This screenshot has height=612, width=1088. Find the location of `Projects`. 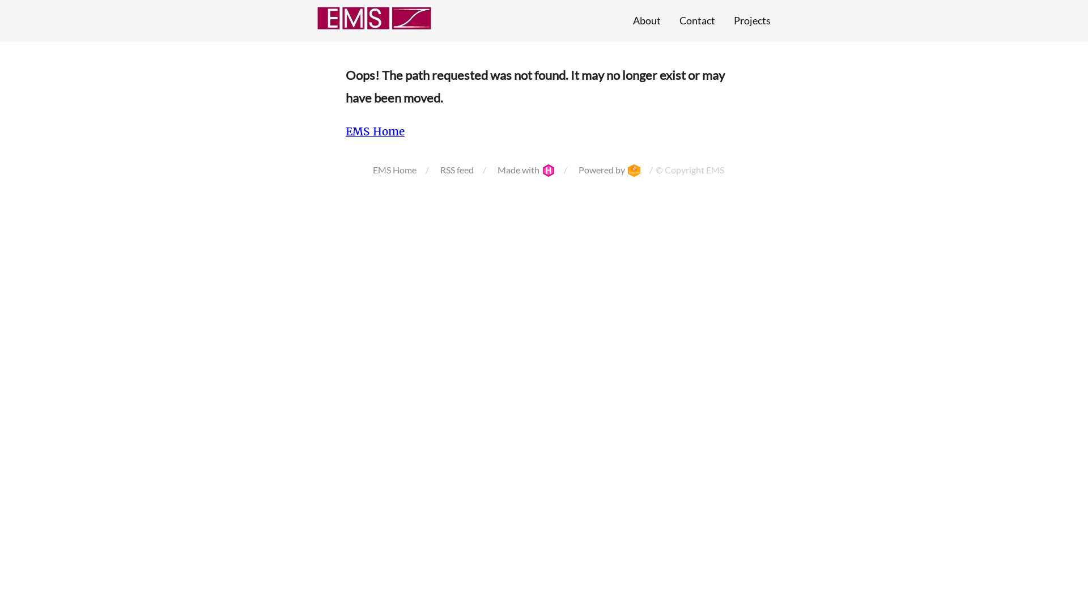

Projects is located at coordinates (753, 20).